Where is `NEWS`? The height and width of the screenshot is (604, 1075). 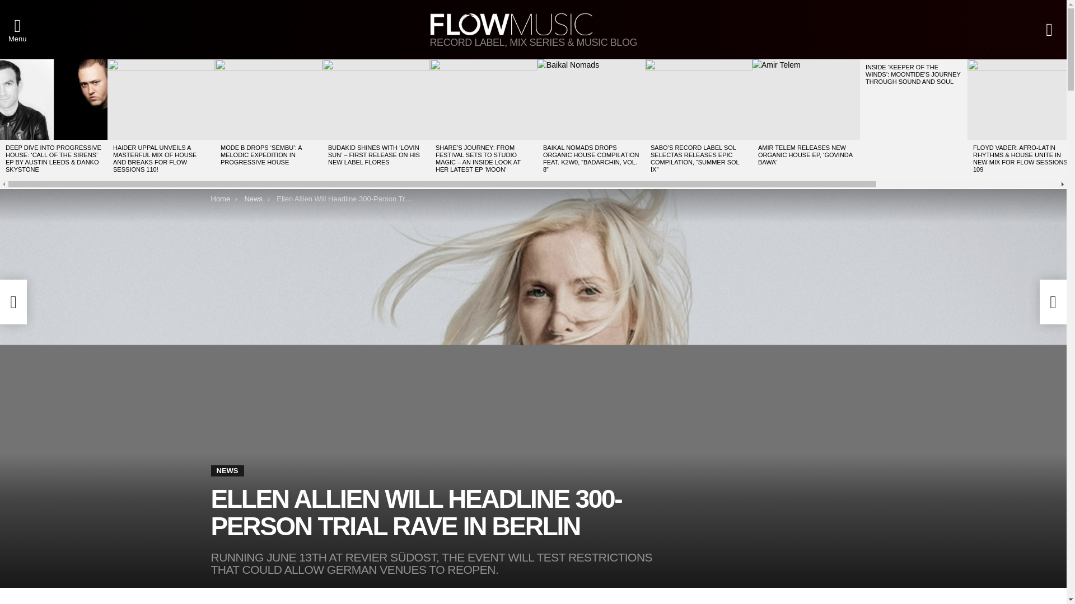
NEWS is located at coordinates (227, 471).